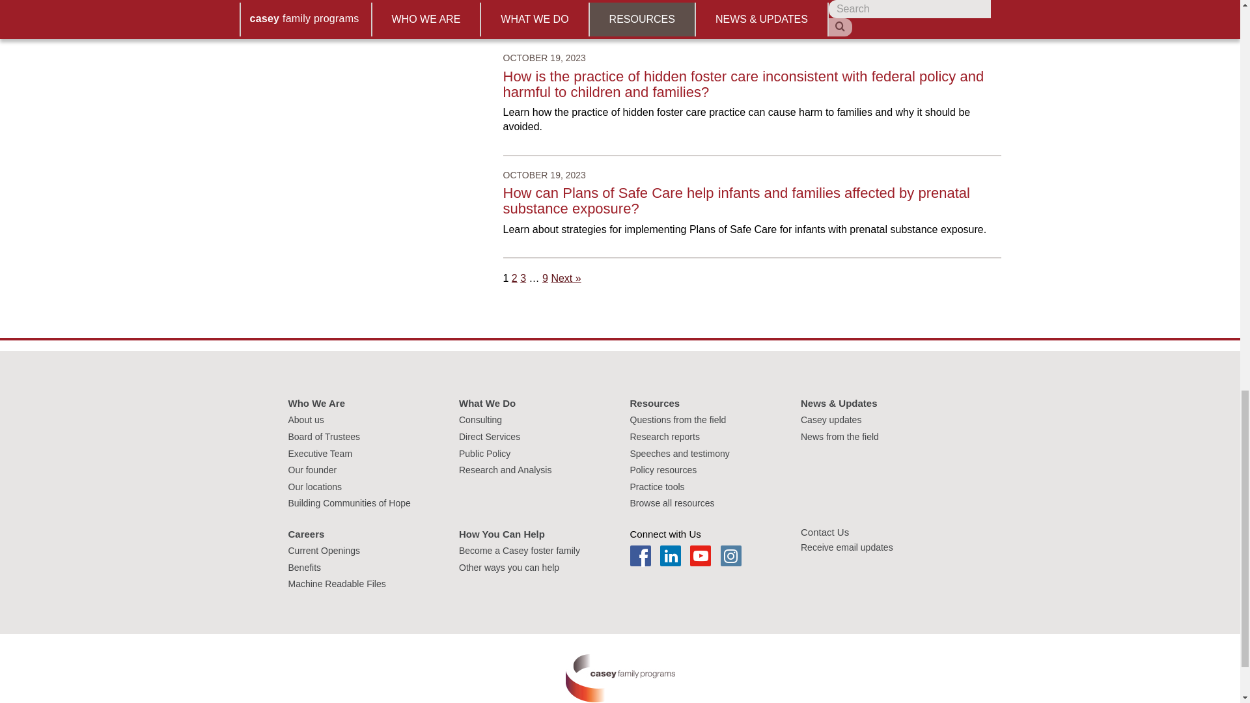  Describe the element at coordinates (314, 487) in the screenshot. I see `Our locations` at that location.